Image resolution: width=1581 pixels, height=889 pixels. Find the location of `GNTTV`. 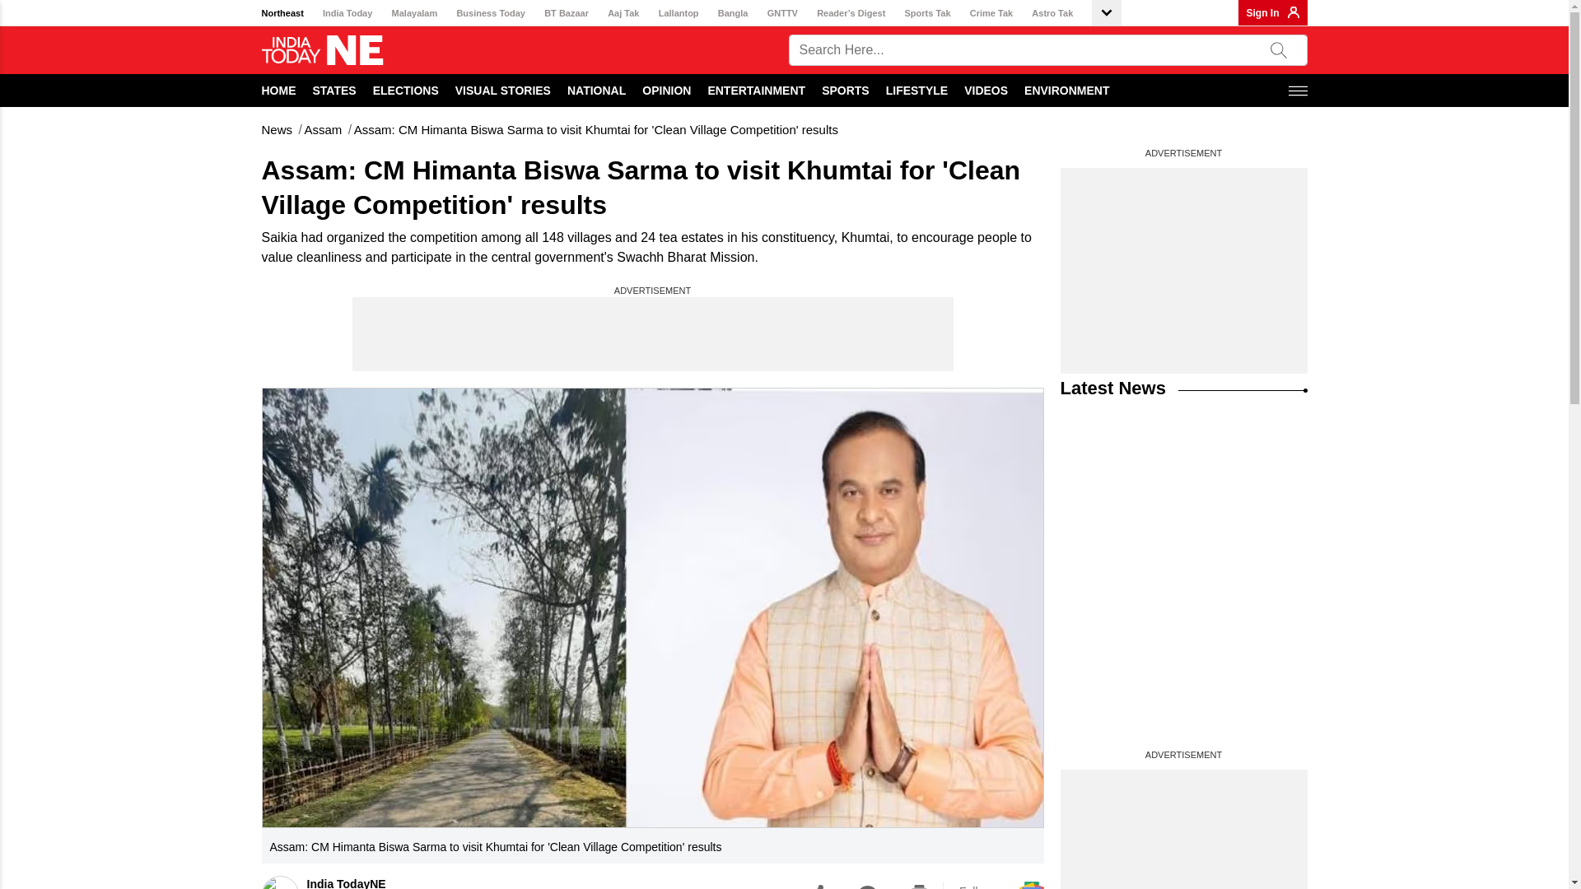

GNTTV is located at coordinates (782, 13).